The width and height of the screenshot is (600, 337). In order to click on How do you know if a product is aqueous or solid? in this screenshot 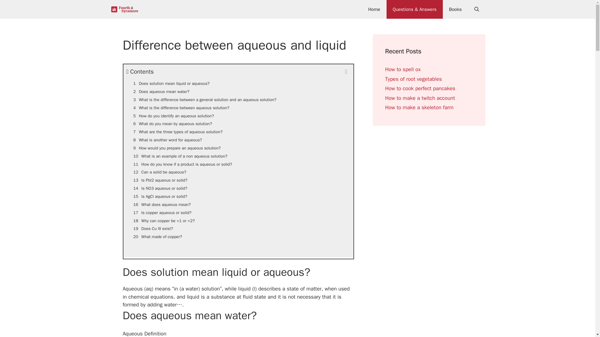, I will do `click(238, 164)`.